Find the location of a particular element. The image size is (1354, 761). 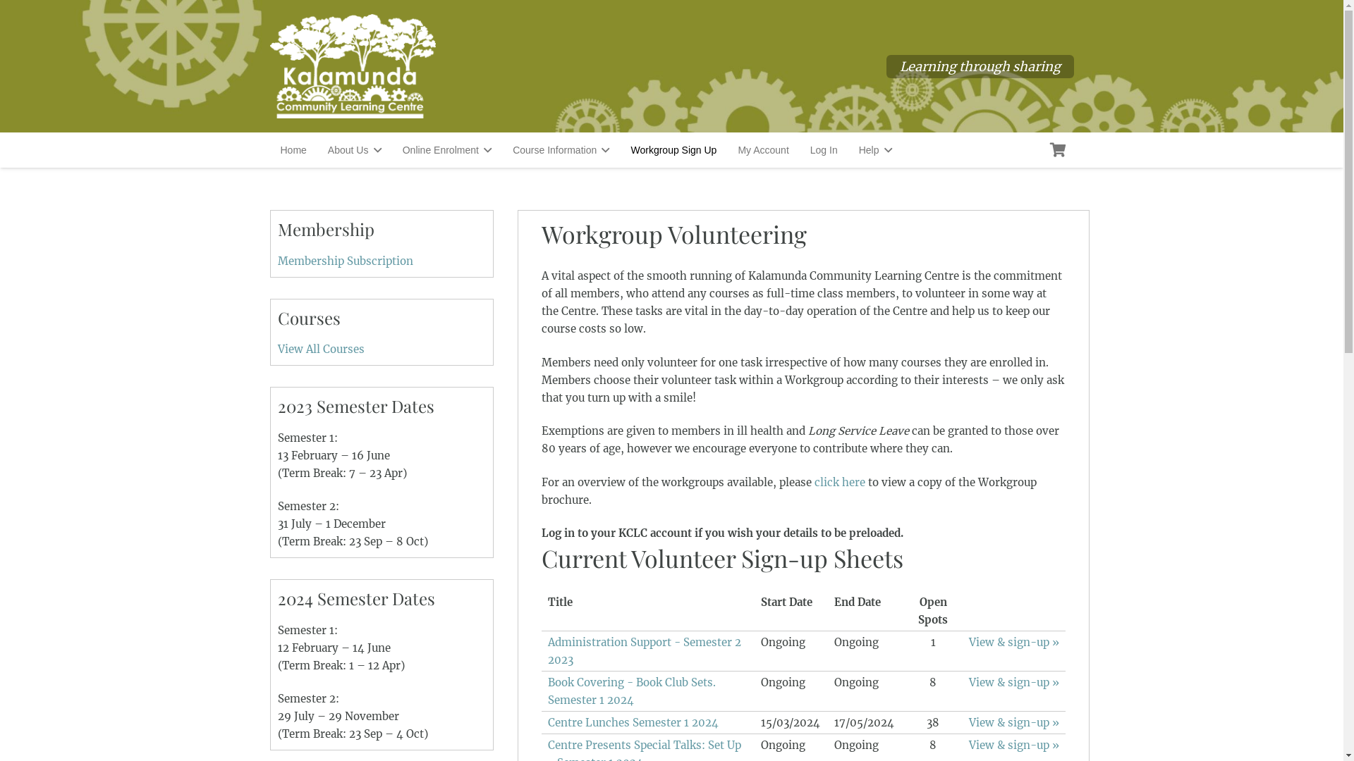

Home is located at coordinates (293, 150).